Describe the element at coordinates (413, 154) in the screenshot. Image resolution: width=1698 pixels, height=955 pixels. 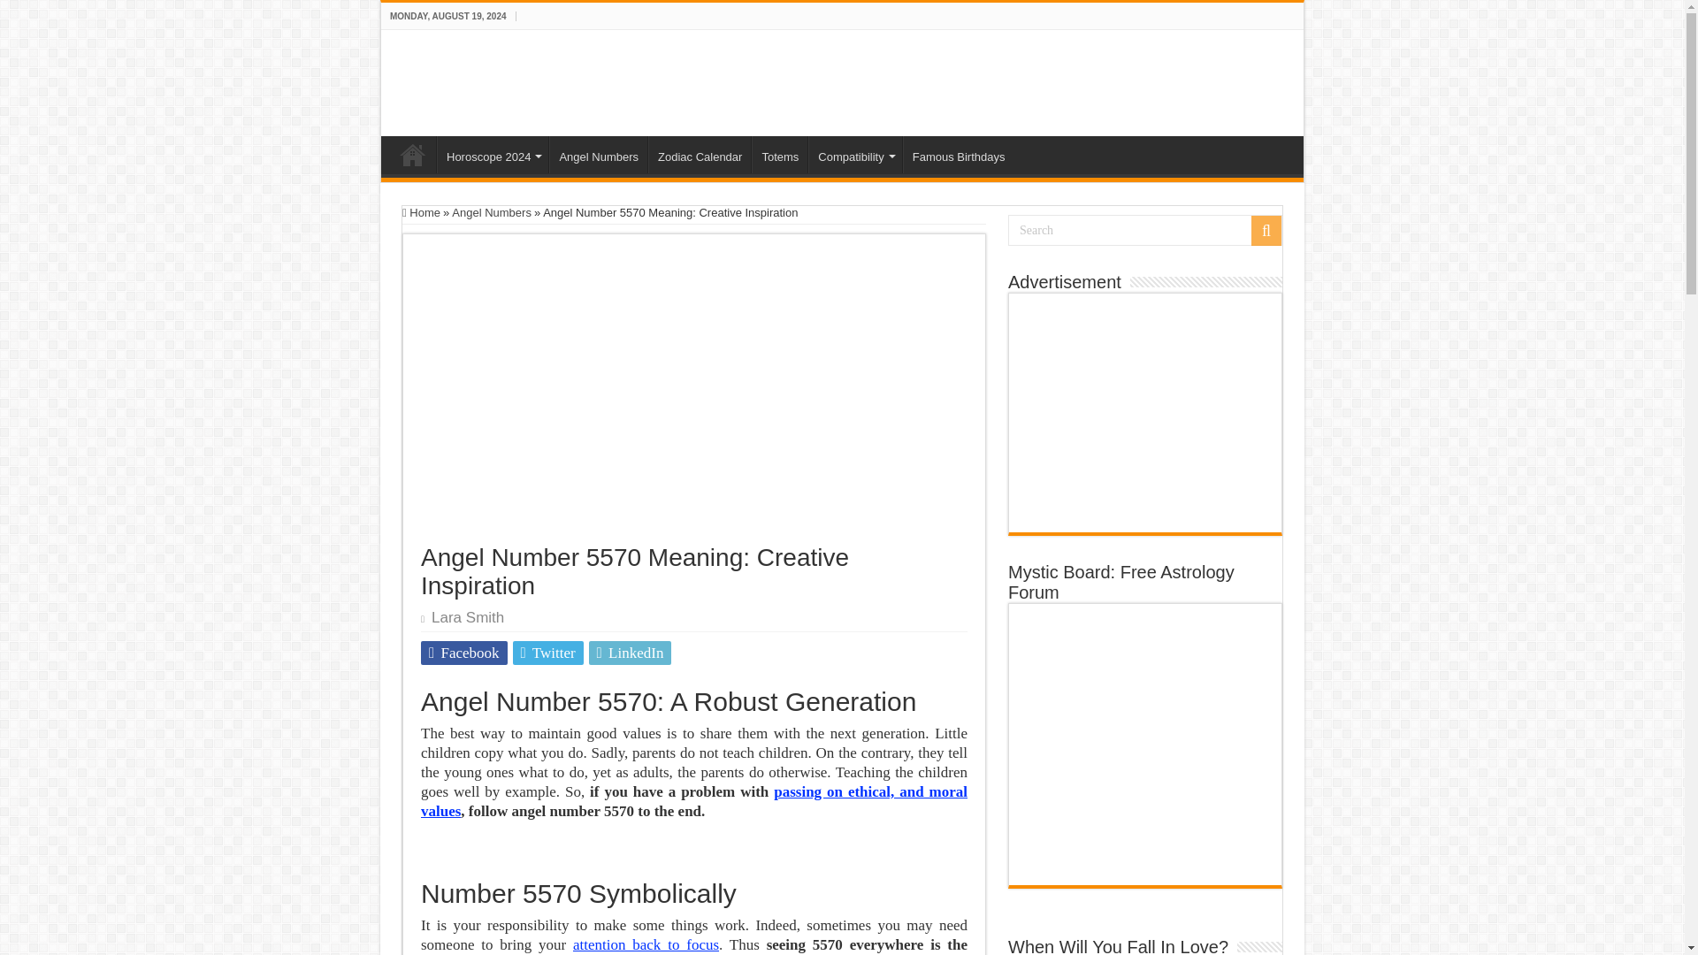
I see `Home` at that location.